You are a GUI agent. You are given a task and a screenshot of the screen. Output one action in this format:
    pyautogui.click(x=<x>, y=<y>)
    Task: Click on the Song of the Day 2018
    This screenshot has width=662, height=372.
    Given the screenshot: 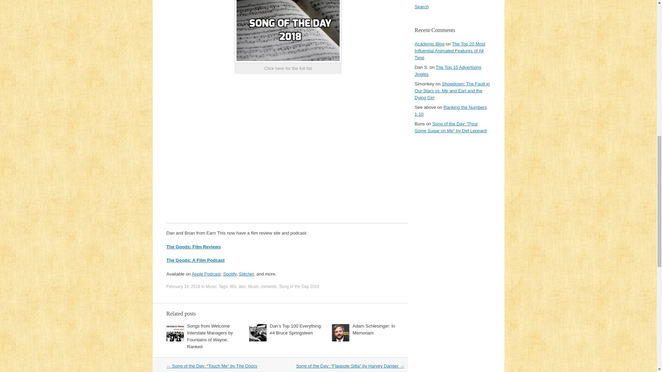 What is the action you would take?
    pyautogui.click(x=299, y=287)
    